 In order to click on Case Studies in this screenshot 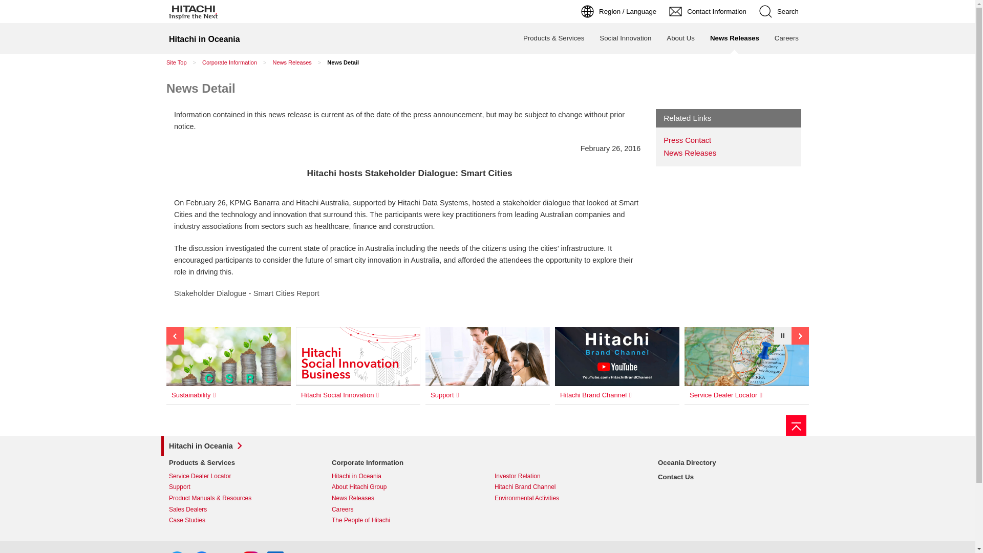, I will do `click(191, 520)`.